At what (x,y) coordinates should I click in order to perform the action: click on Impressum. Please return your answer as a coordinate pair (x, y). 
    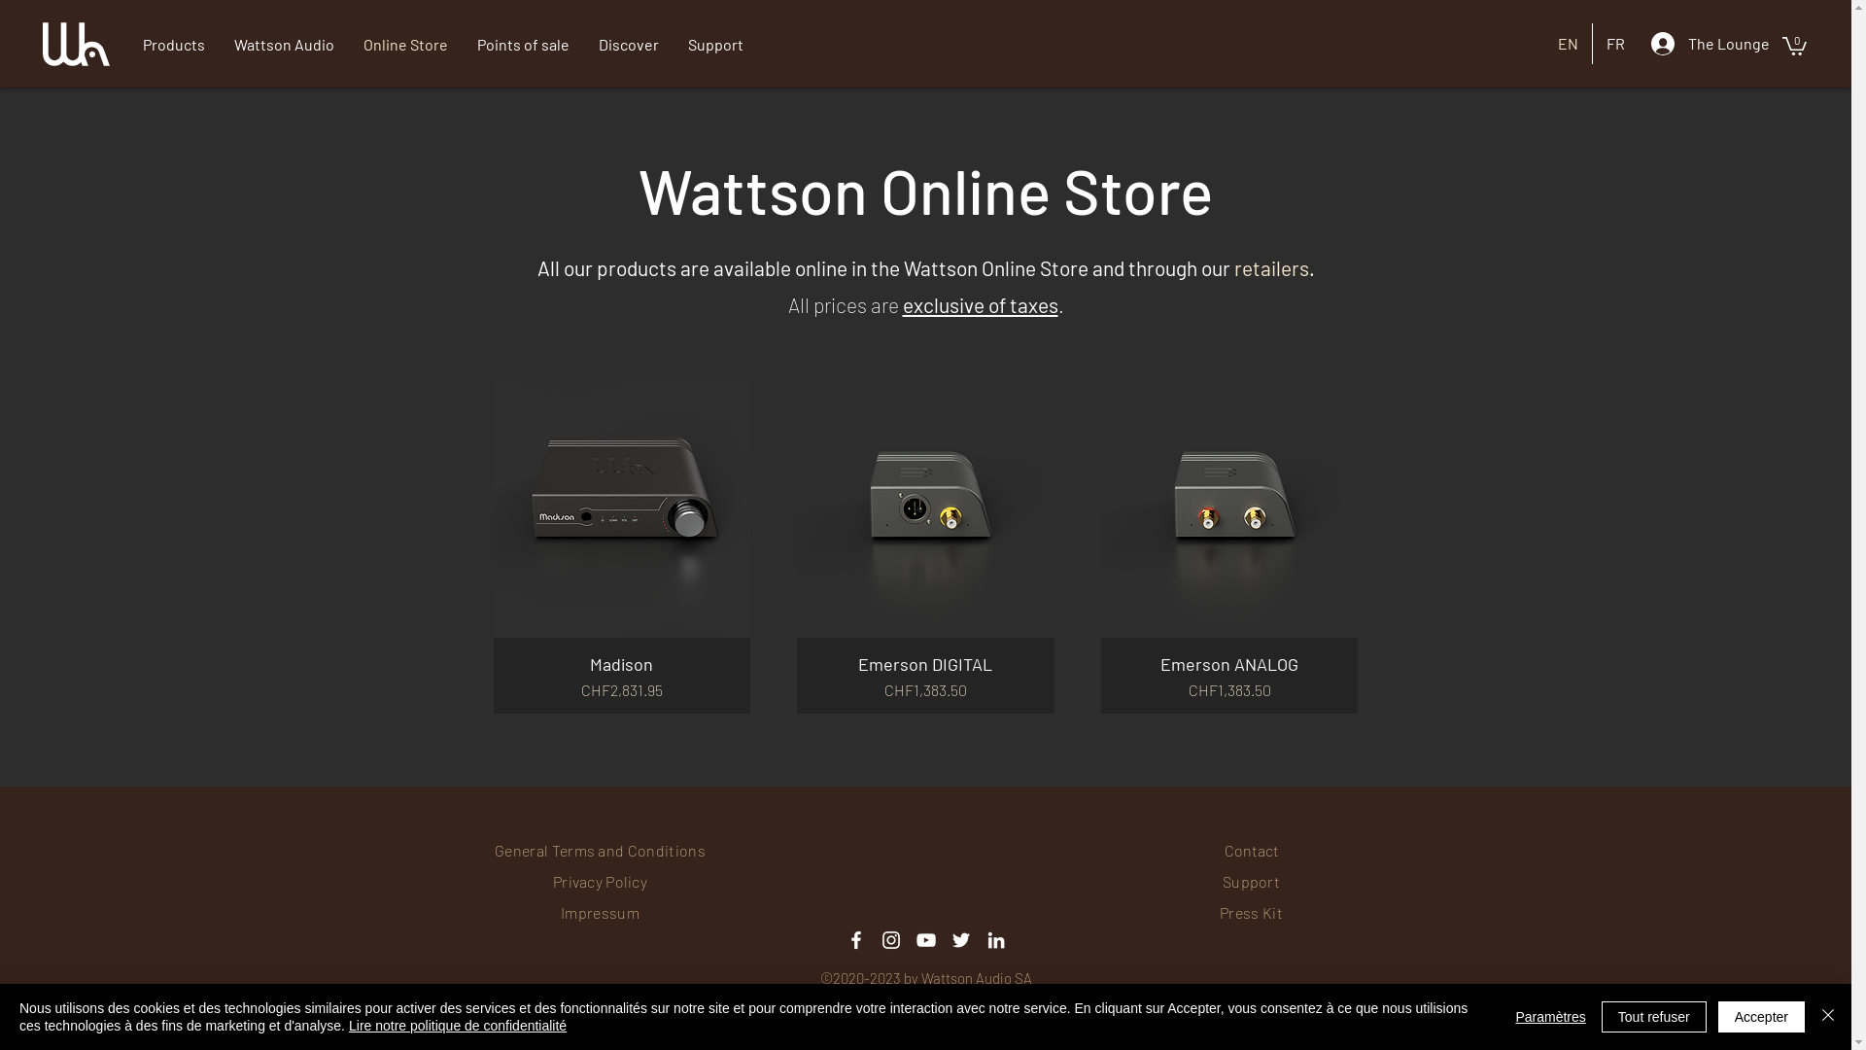
    Looking at the image, I should click on (601, 912).